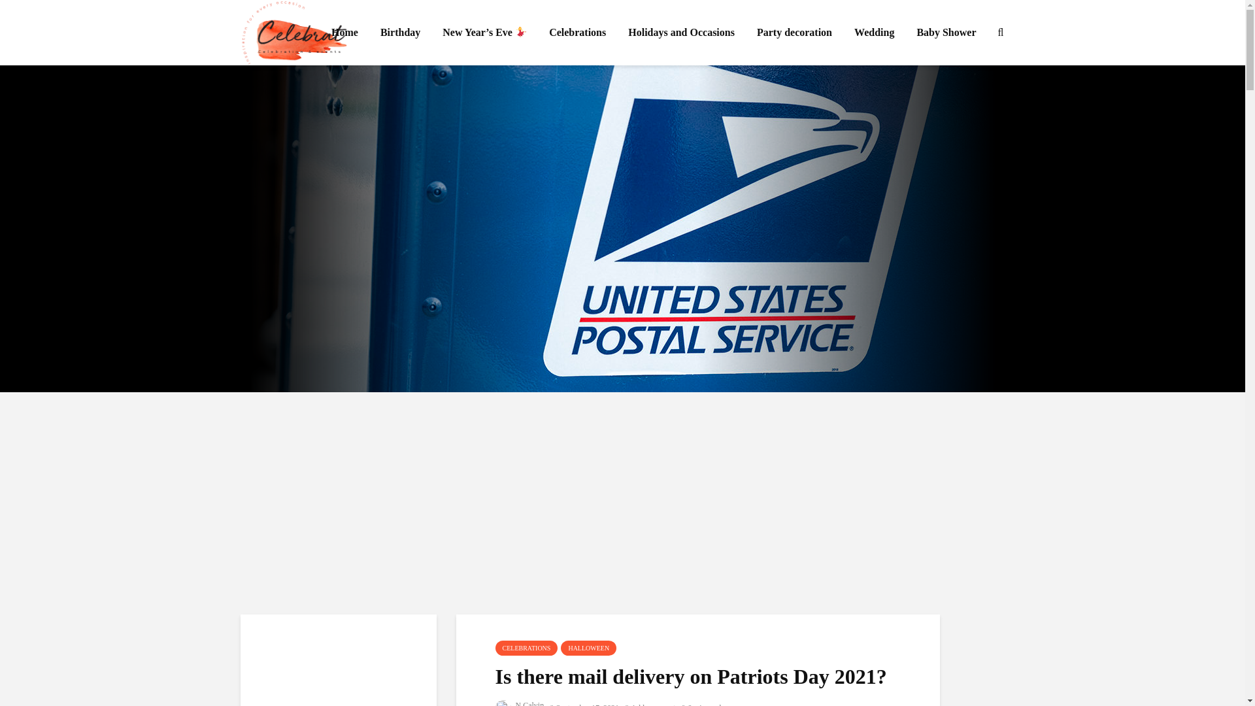  What do you see at coordinates (527, 648) in the screenshot?
I see `CELEBRATIONS` at bounding box center [527, 648].